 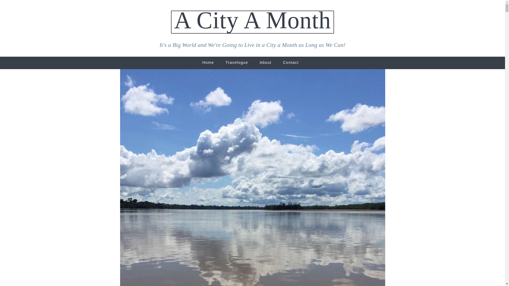 I want to click on A City A Month, so click(x=252, y=21).